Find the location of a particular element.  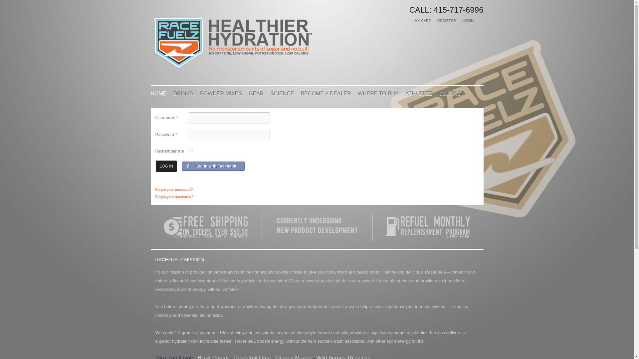

Black Cherry is located at coordinates (213, 356).